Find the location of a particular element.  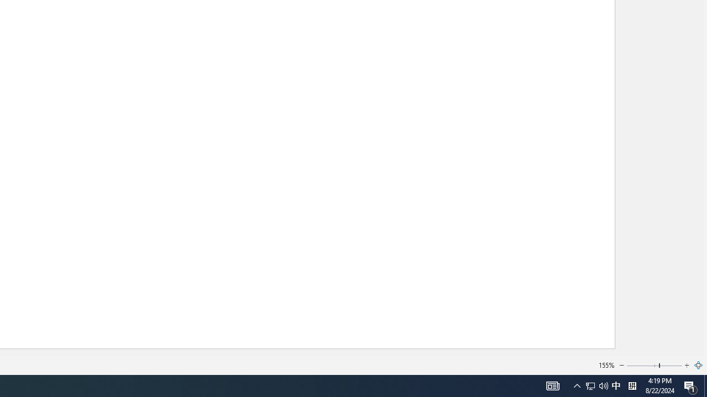

Zoom to Page is located at coordinates (699, 365).